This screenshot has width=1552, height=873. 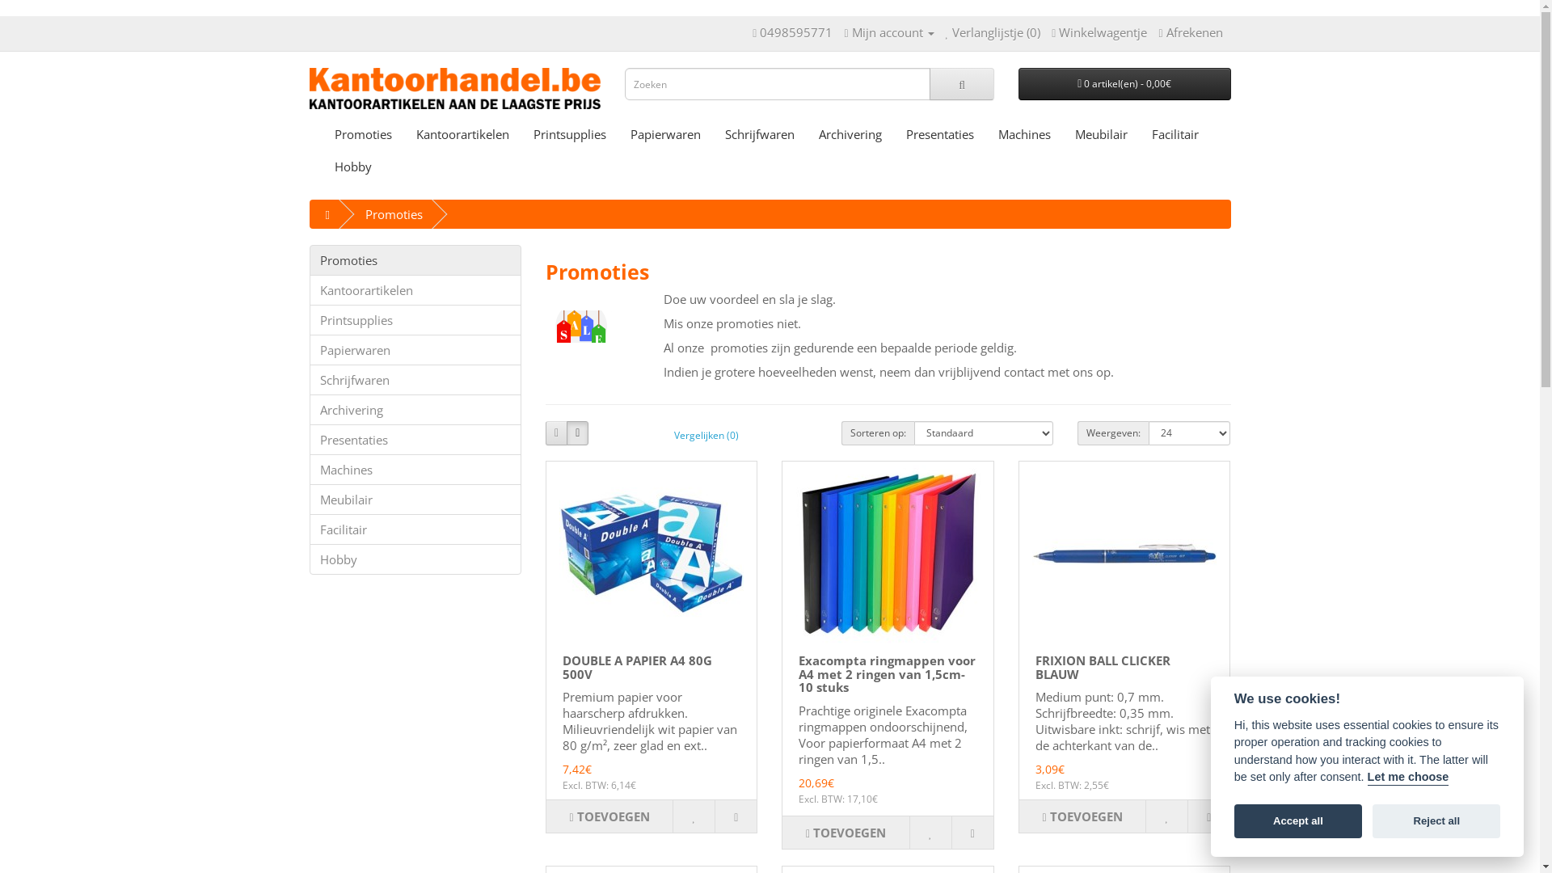 I want to click on Promoties, so click(x=415, y=260).